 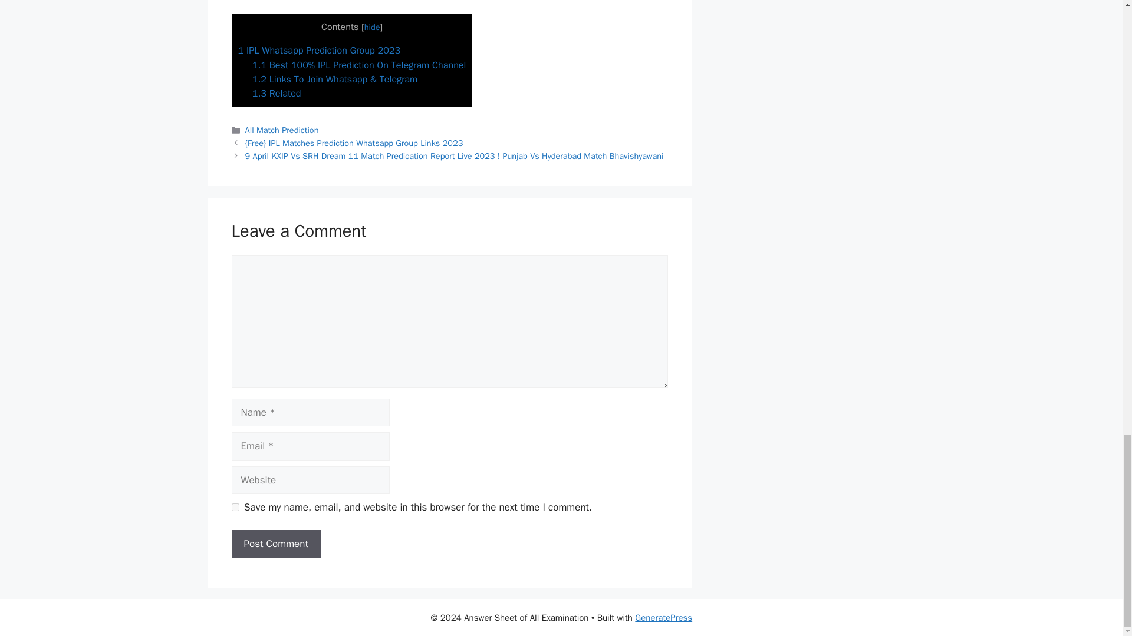 What do you see at coordinates (373, 27) in the screenshot?
I see `hide` at bounding box center [373, 27].